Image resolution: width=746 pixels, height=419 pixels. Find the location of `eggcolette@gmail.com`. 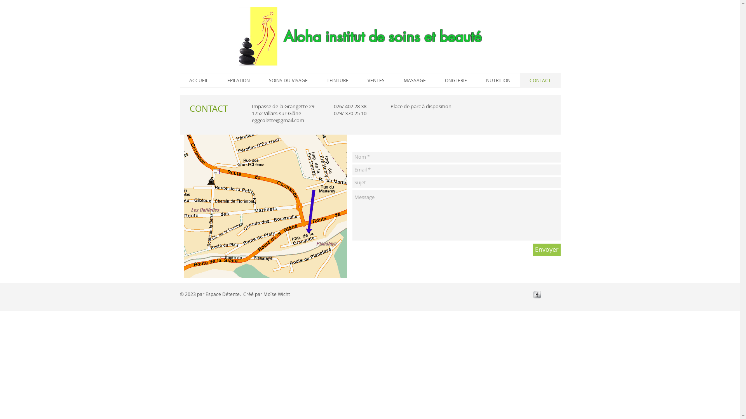

eggcolette@gmail.com is located at coordinates (278, 120).